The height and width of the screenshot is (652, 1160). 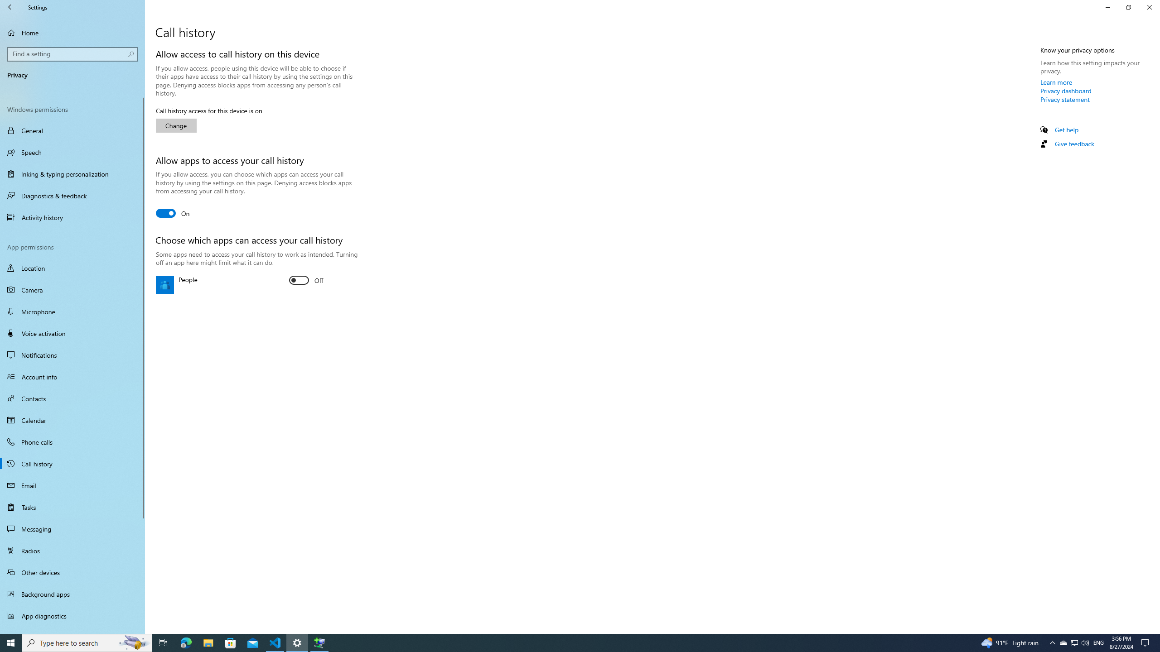 I want to click on Email, so click(x=72, y=485).